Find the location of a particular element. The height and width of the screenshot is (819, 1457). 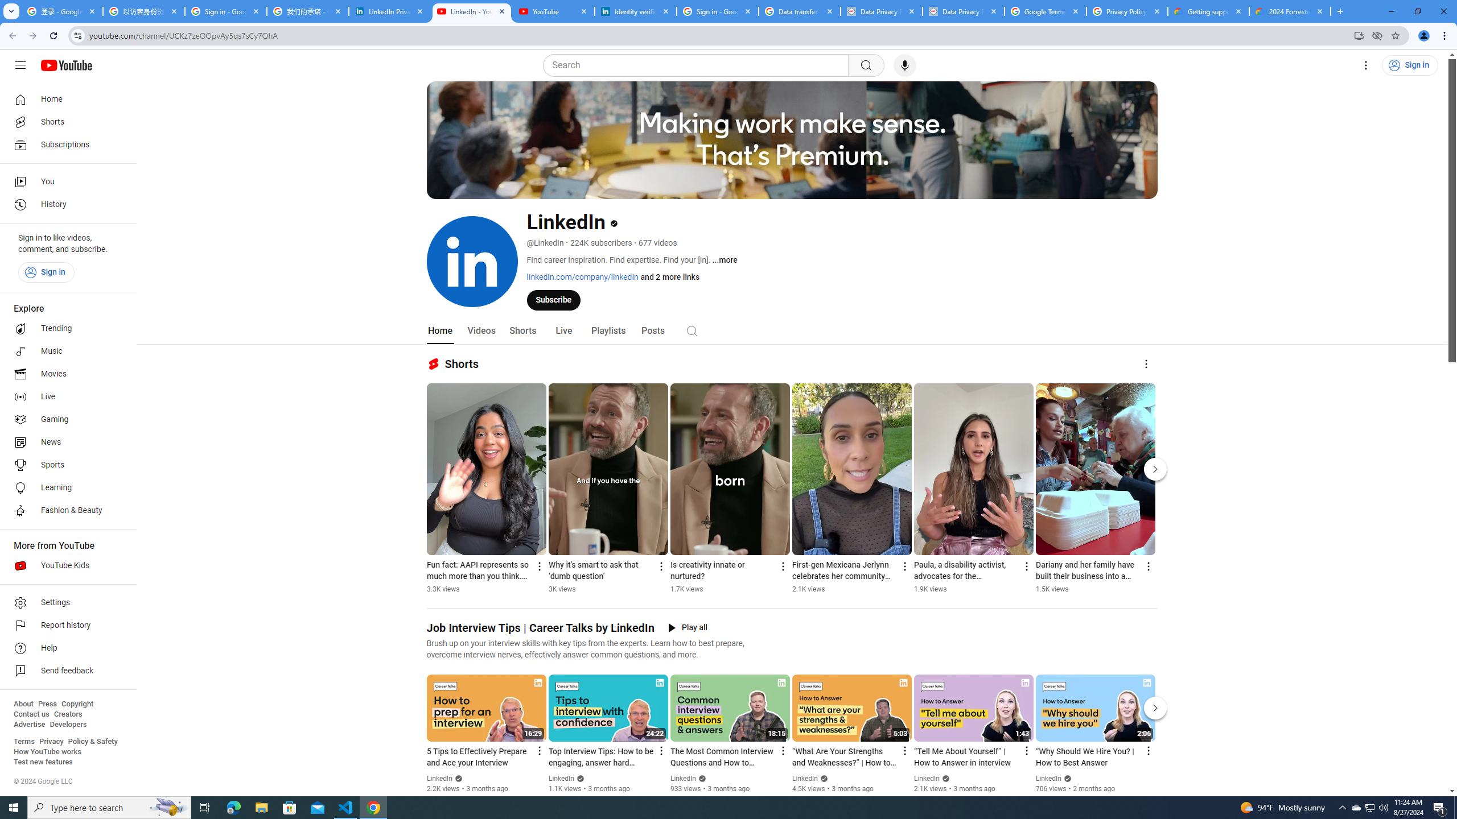

Search with your voice is located at coordinates (905, 65).